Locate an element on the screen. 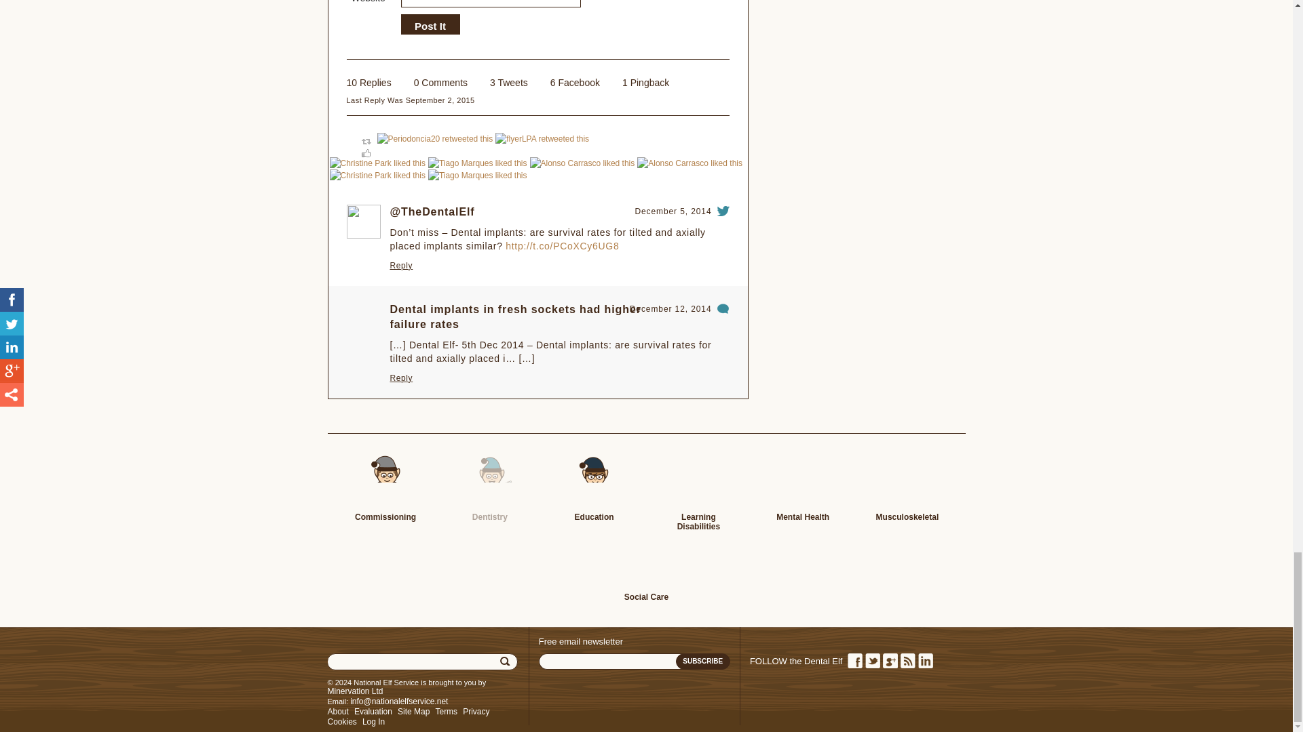 The height and width of the screenshot is (732, 1303). Post It is located at coordinates (430, 26).